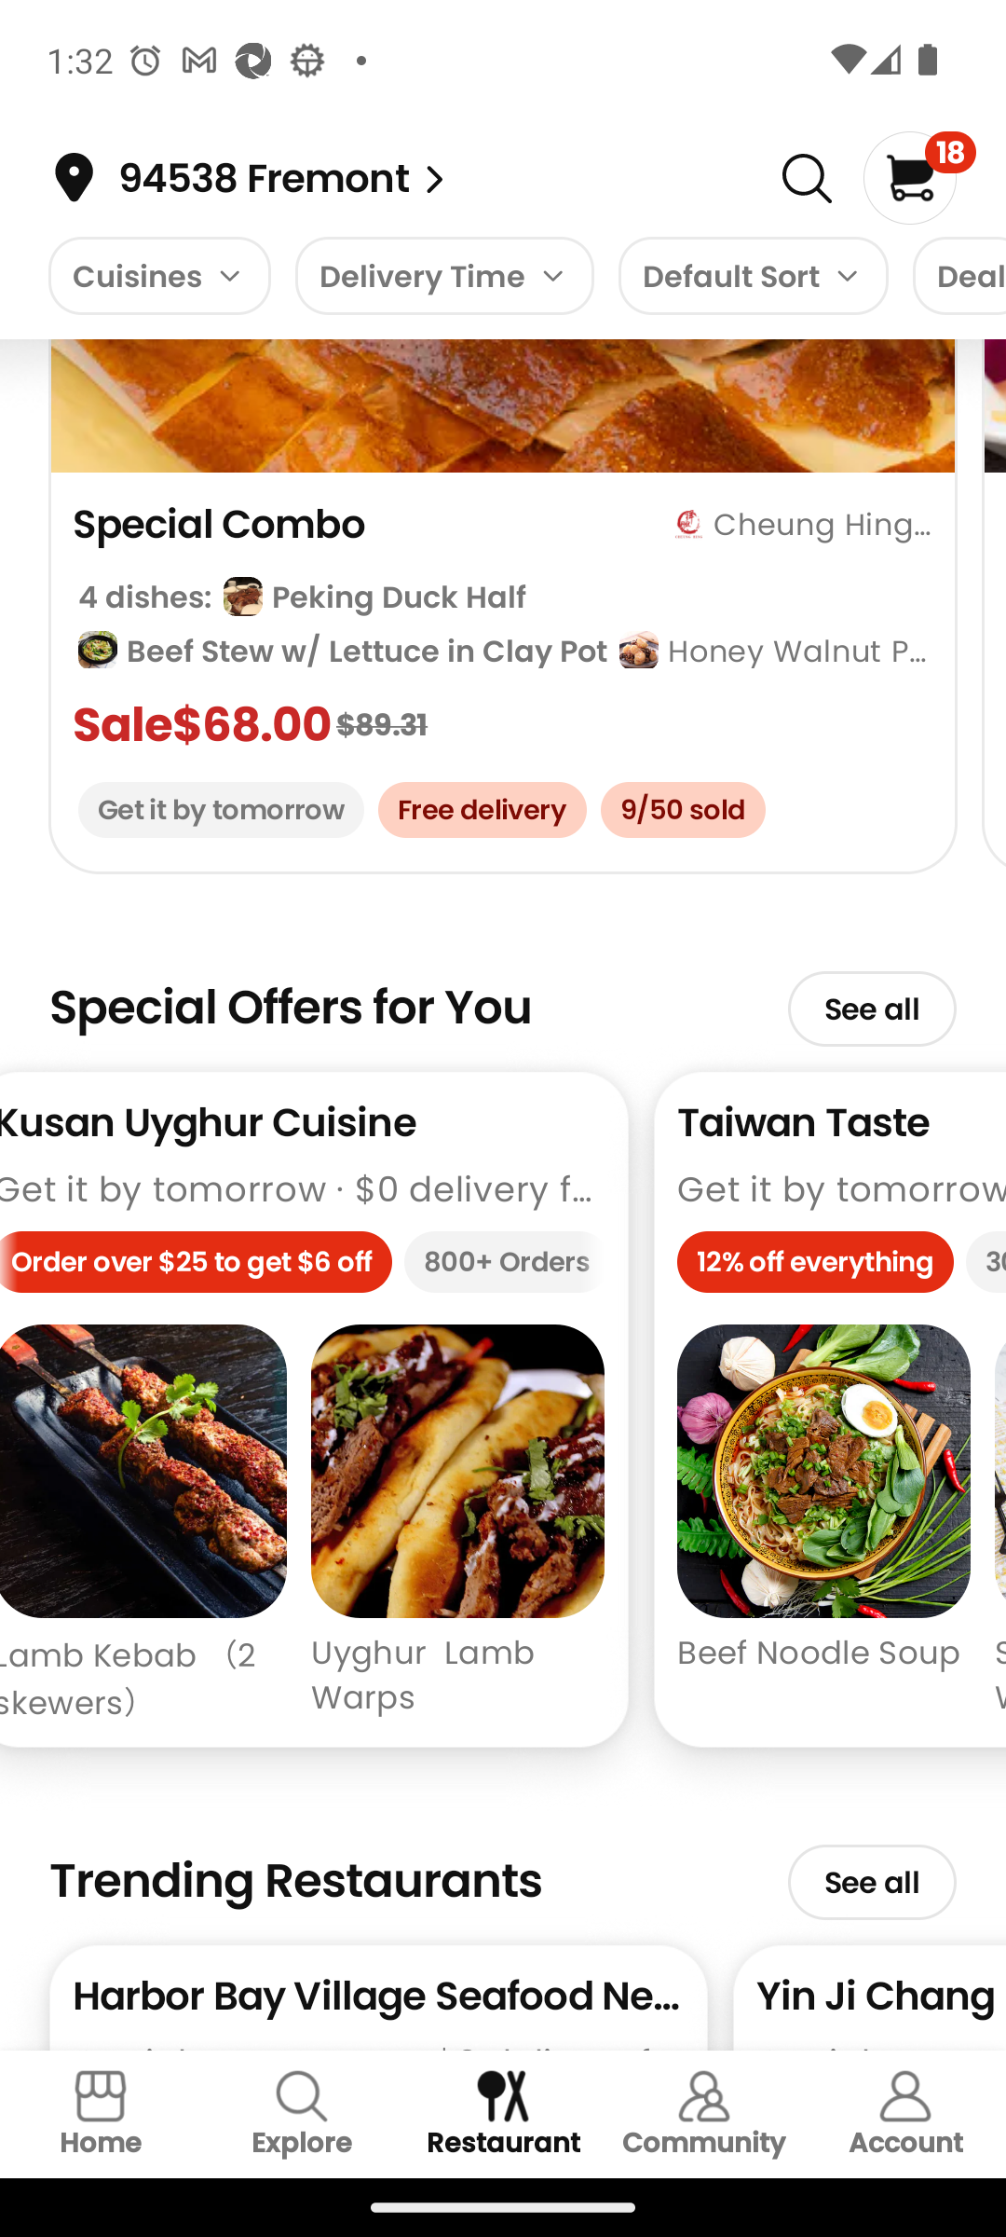  Describe the element at coordinates (101, 2114) in the screenshot. I see `Home` at that location.